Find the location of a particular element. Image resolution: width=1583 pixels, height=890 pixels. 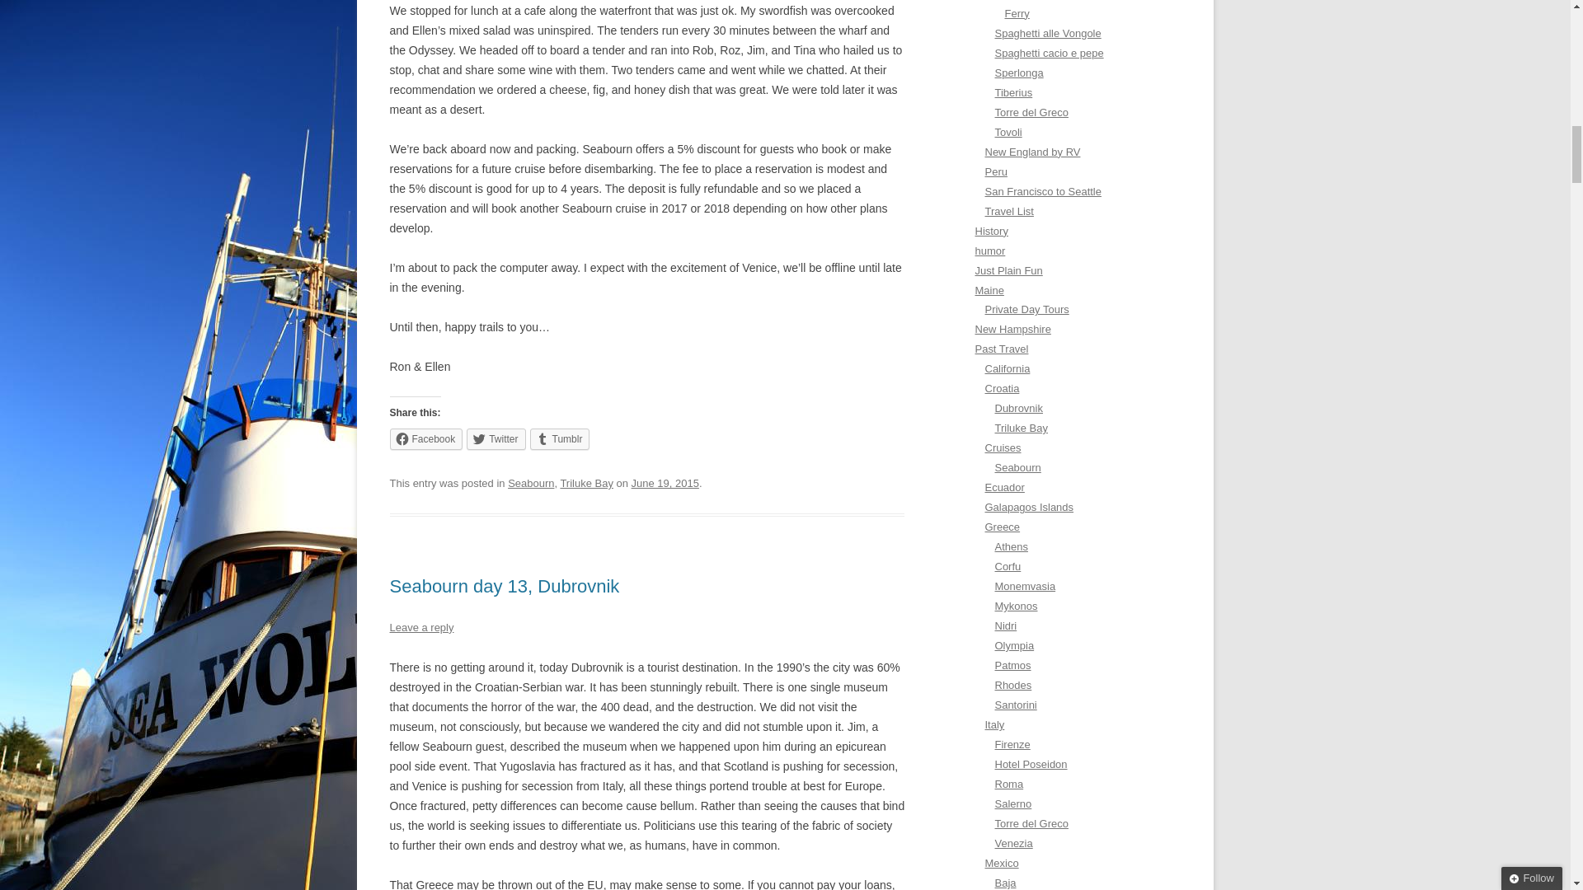

Twitter is located at coordinates (496, 438).